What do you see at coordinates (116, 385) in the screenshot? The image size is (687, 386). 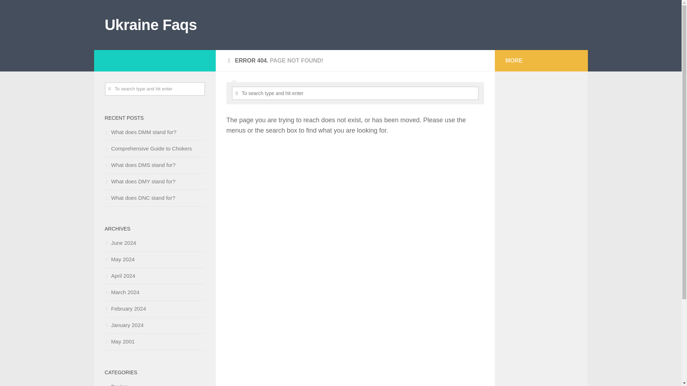 I see `Buying` at bounding box center [116, 385].